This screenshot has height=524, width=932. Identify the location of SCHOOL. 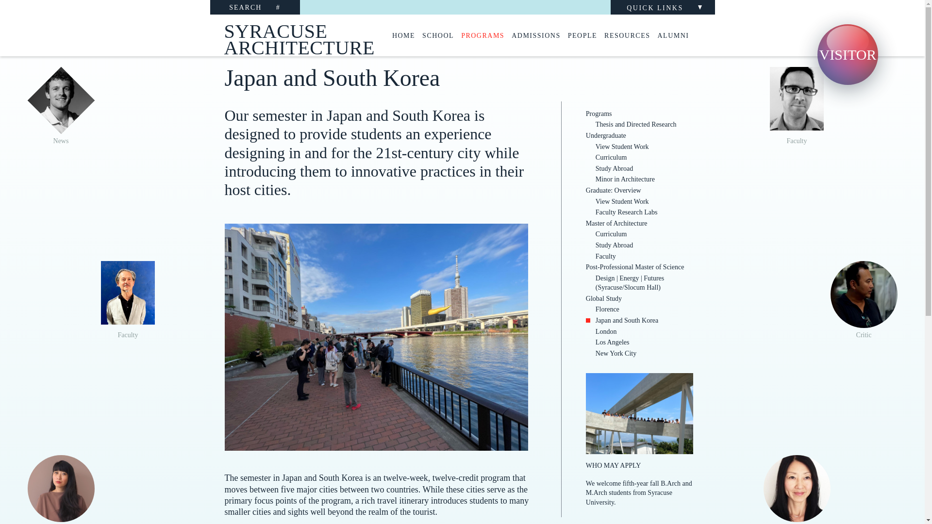
(438, 36).